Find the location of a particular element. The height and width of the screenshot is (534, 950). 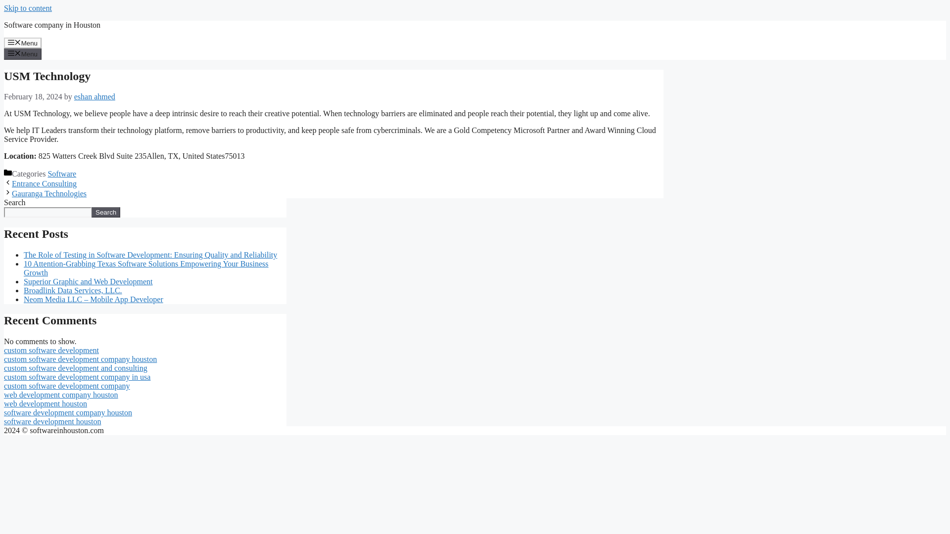

Broadlink Data Services, LLC. is located at coordinates (73, 290).